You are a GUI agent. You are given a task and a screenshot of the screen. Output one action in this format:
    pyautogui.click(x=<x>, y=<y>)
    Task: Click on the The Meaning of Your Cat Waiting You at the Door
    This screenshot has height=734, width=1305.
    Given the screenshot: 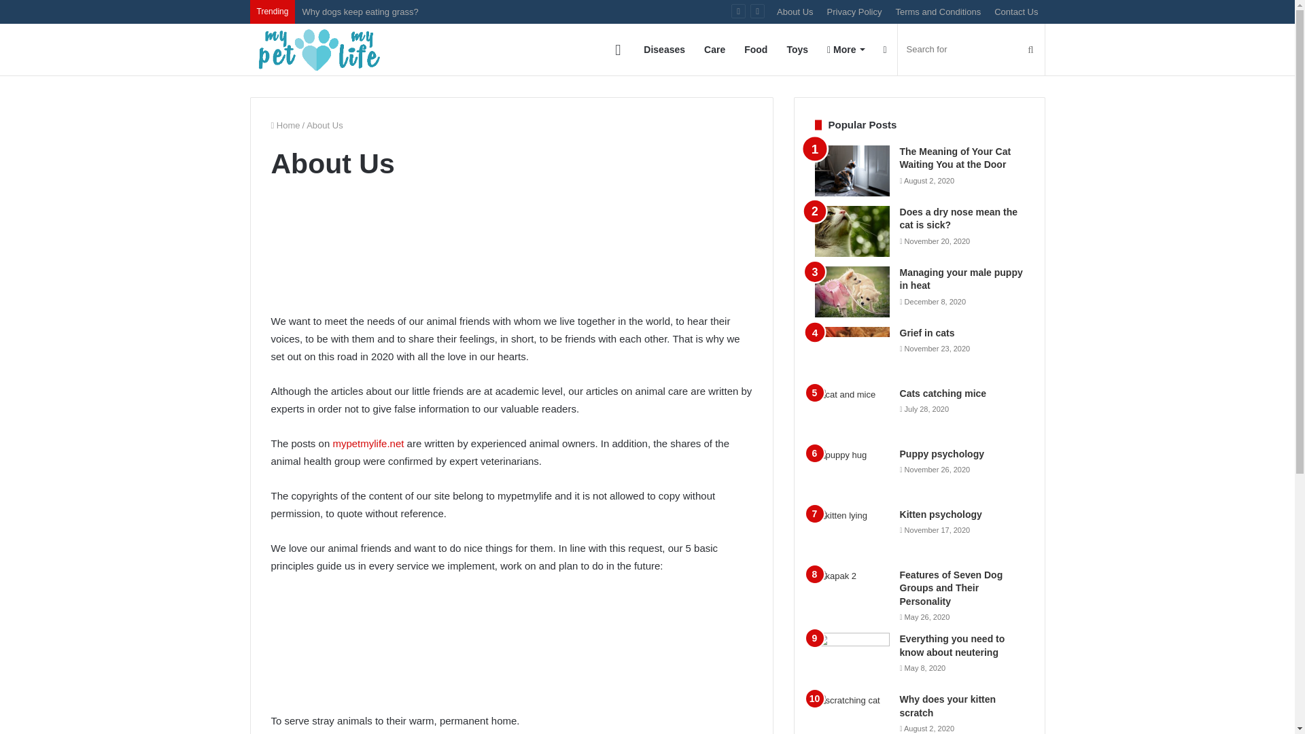 What is the action you would take?
    pyautogui.click(x=852, y=171)
    